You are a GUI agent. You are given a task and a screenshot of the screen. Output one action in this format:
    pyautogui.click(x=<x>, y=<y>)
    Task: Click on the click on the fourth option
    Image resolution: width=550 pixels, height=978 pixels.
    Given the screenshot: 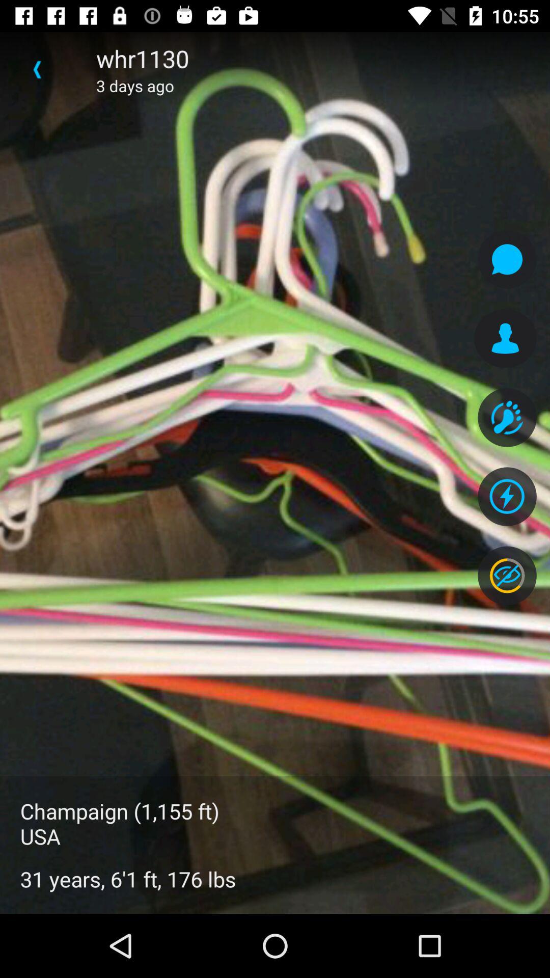 What is the action you would take?
    pyautogui.click(x=507, y=496)
    